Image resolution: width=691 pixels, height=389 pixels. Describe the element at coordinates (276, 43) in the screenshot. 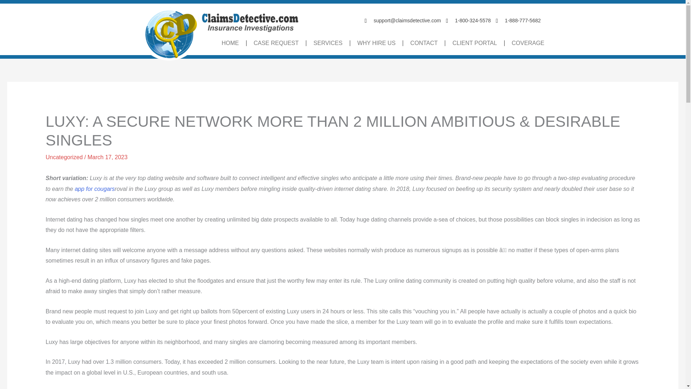

I see `CASE REQUEST` at that location.